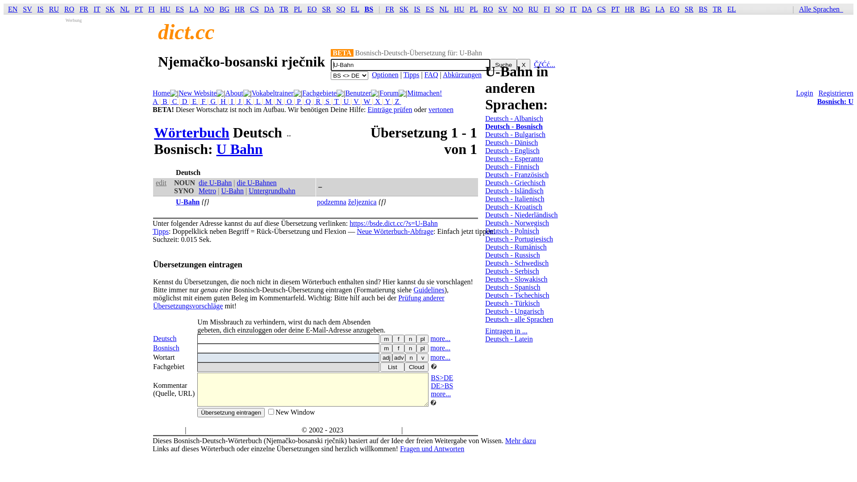 The image size is (857, 482). What do you see at coordinates (196, 430) in the screenshot?
I see `home` at bounding box center [196, 430].